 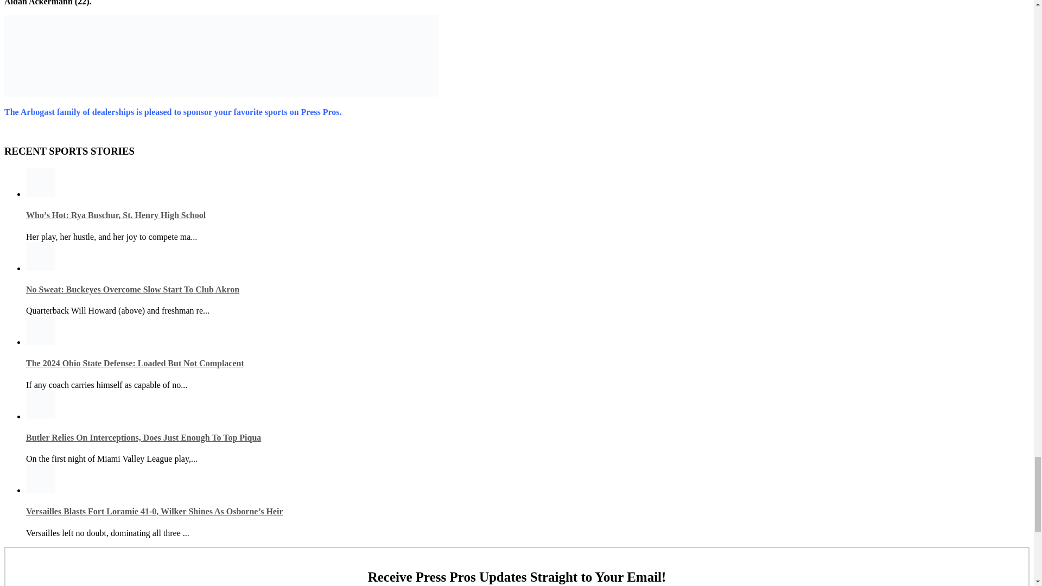 I want to click on No Sweat: Buckeyes Overcome Slow Start To Club Akron, so click(x=132, y=289).